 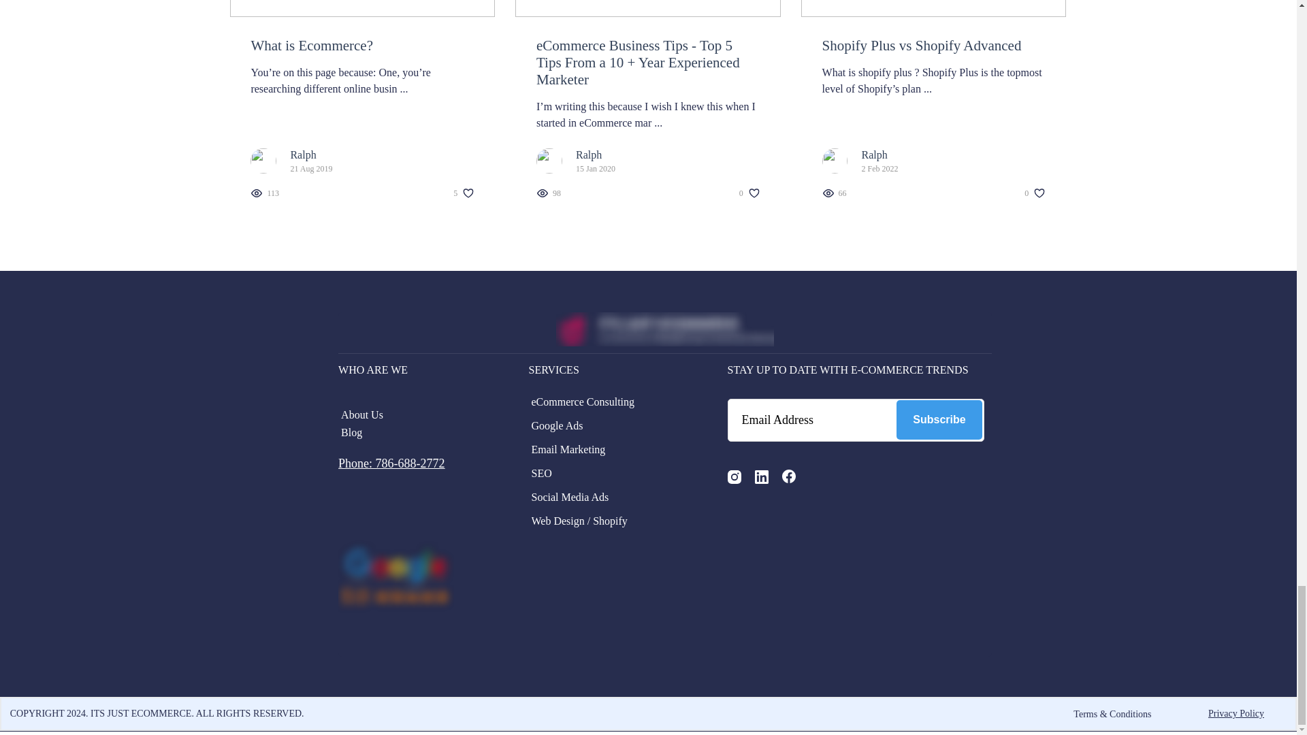 I want to click on Blog, so click(x=423, y=433).